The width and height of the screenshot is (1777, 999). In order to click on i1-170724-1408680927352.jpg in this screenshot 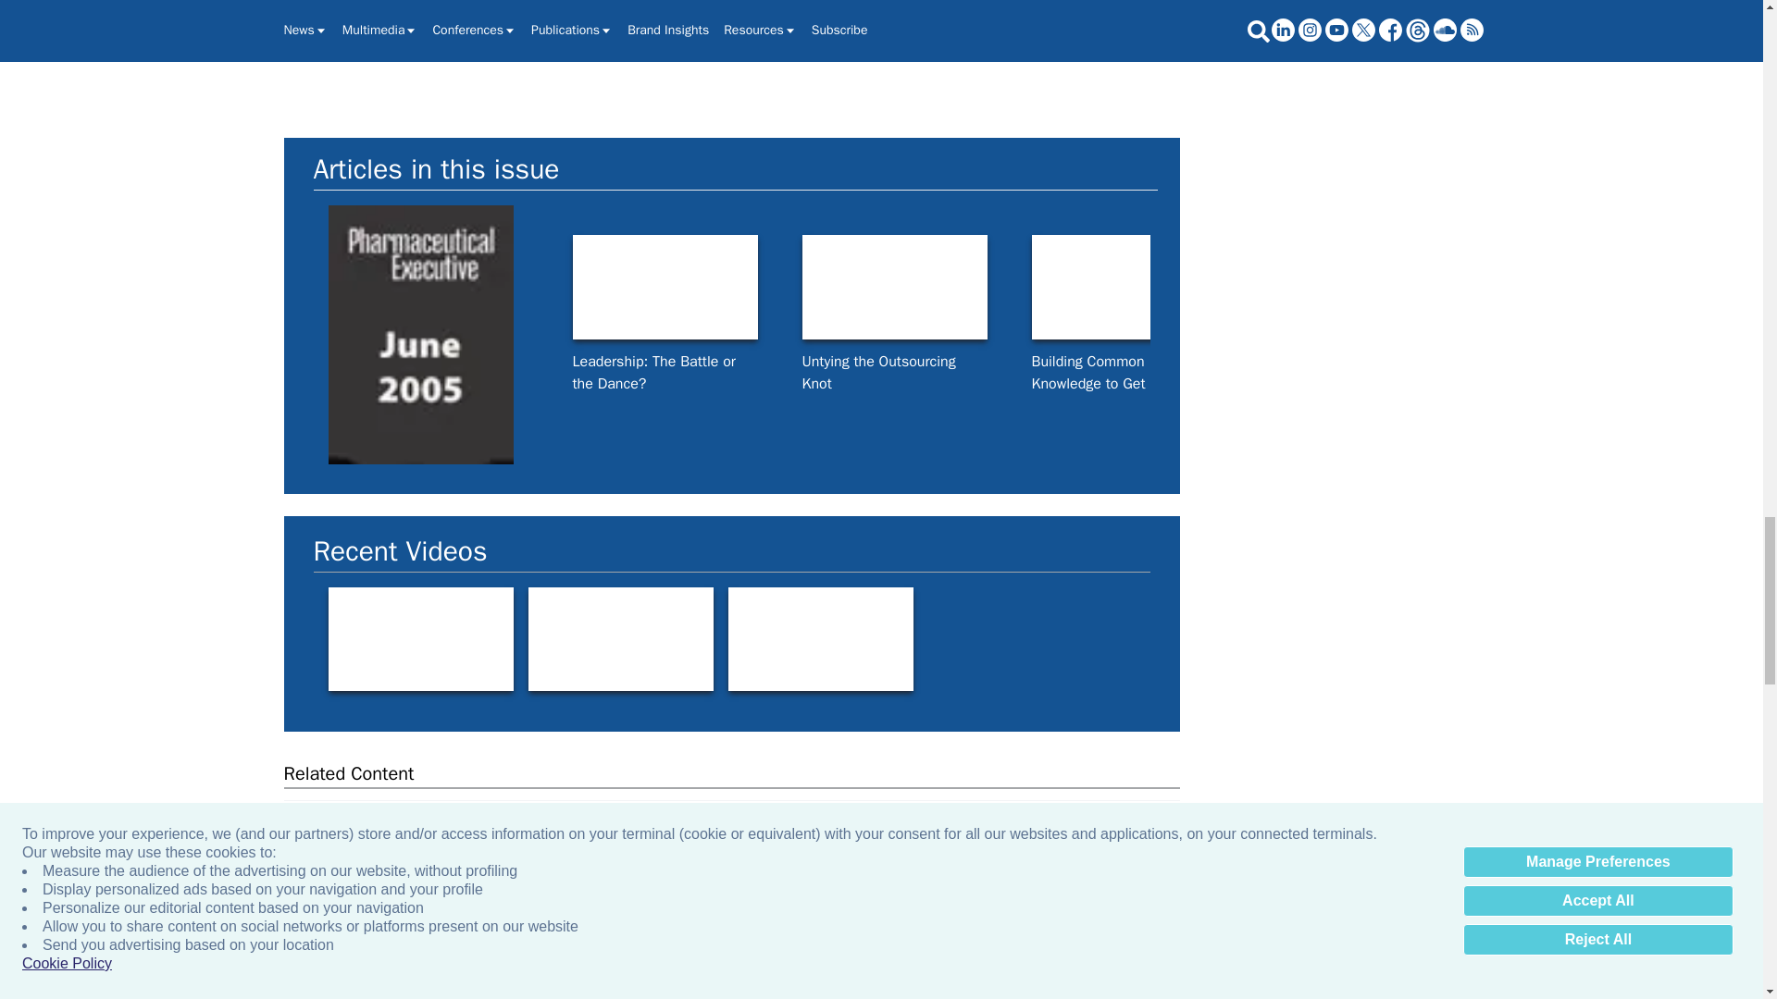, I will do `click(1353, 287)`.